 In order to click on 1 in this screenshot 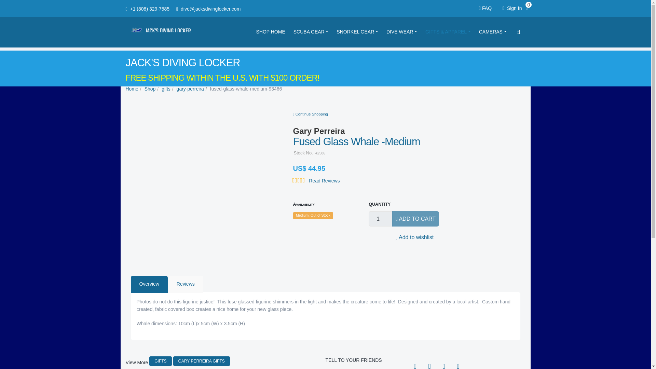, I will do `click(381, 219)`.